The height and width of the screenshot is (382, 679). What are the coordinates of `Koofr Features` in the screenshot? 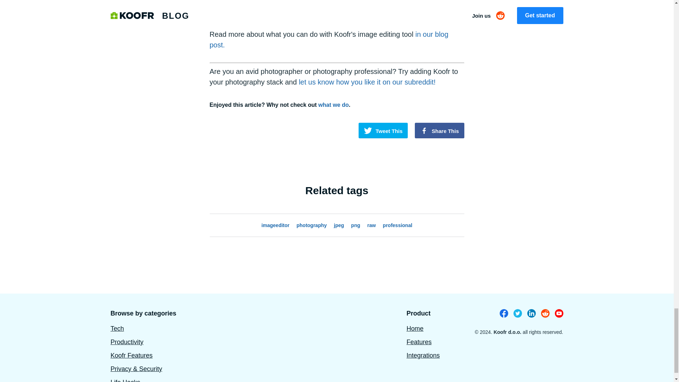 It's located at (131, 355).